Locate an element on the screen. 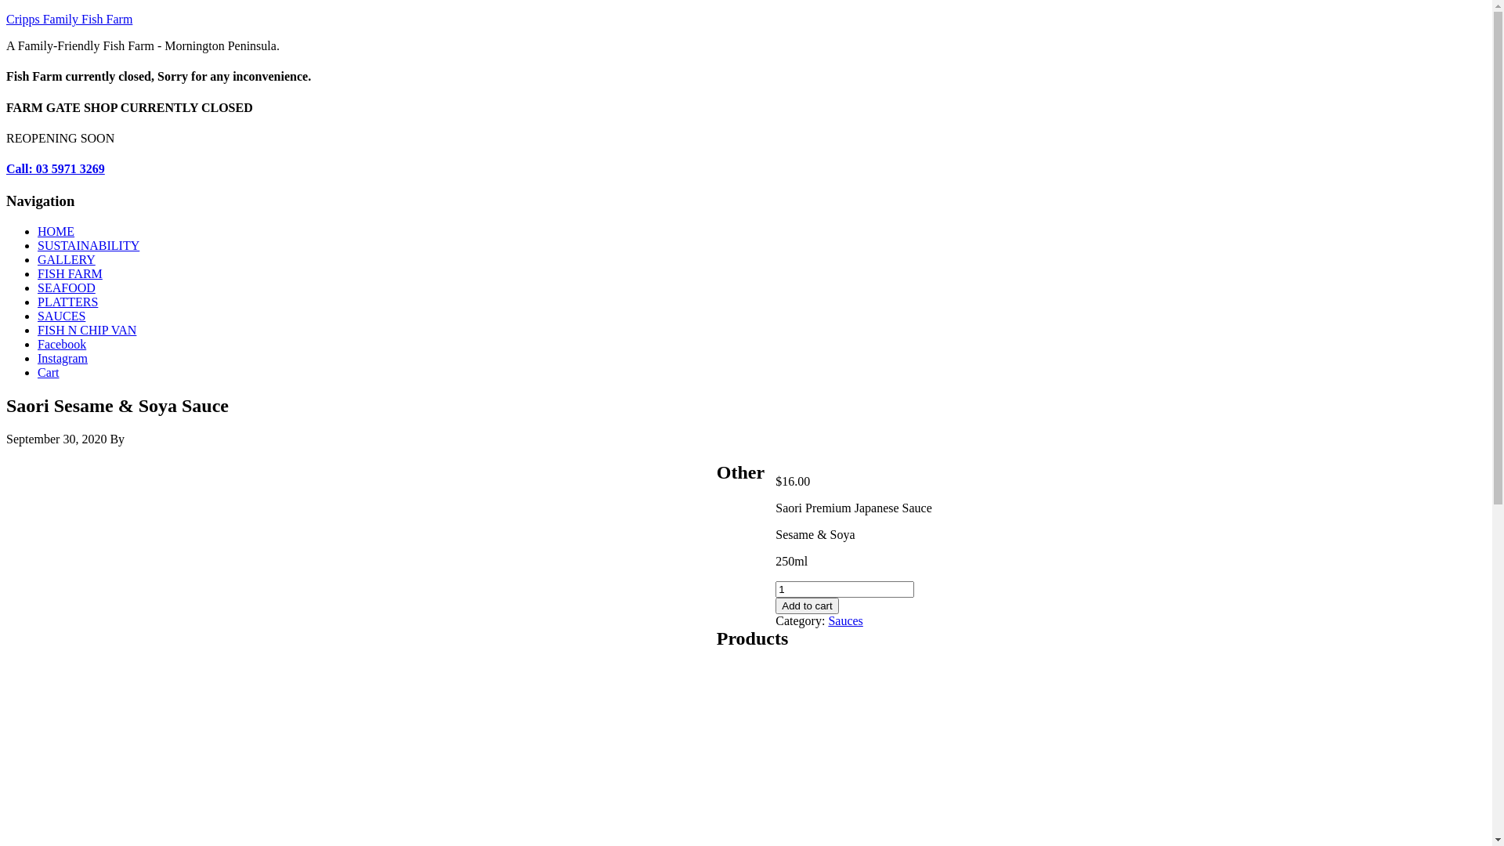  Cart is located at coordinates (49, 373).